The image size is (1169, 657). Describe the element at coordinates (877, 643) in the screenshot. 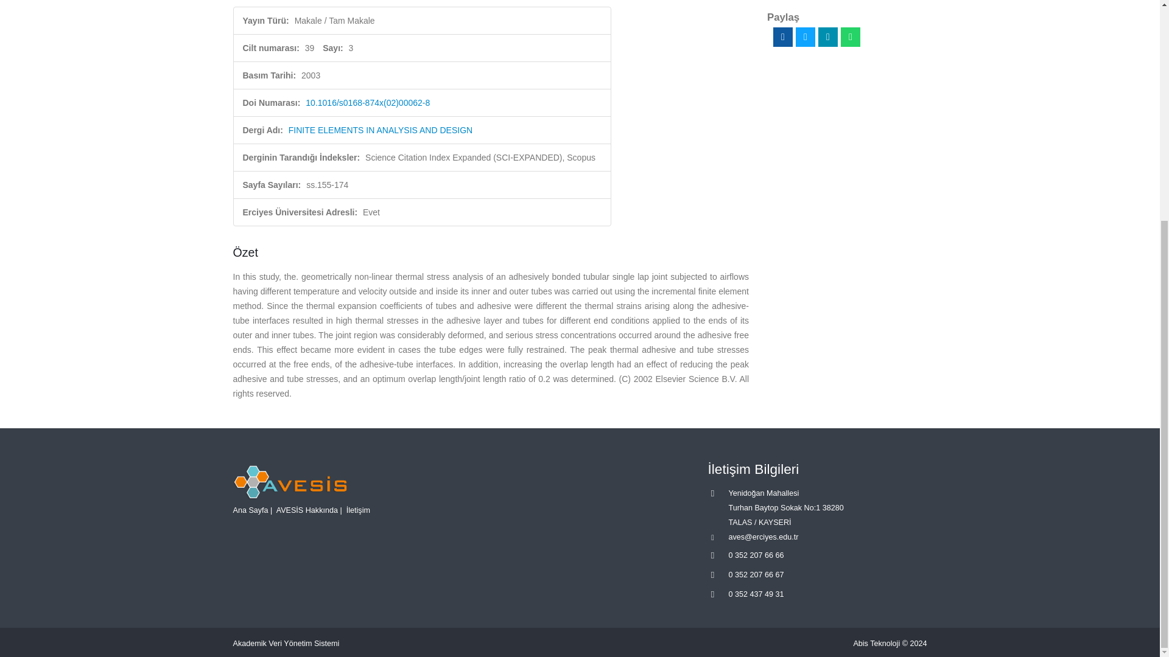

I see `Abis Teknoloji` at that location.